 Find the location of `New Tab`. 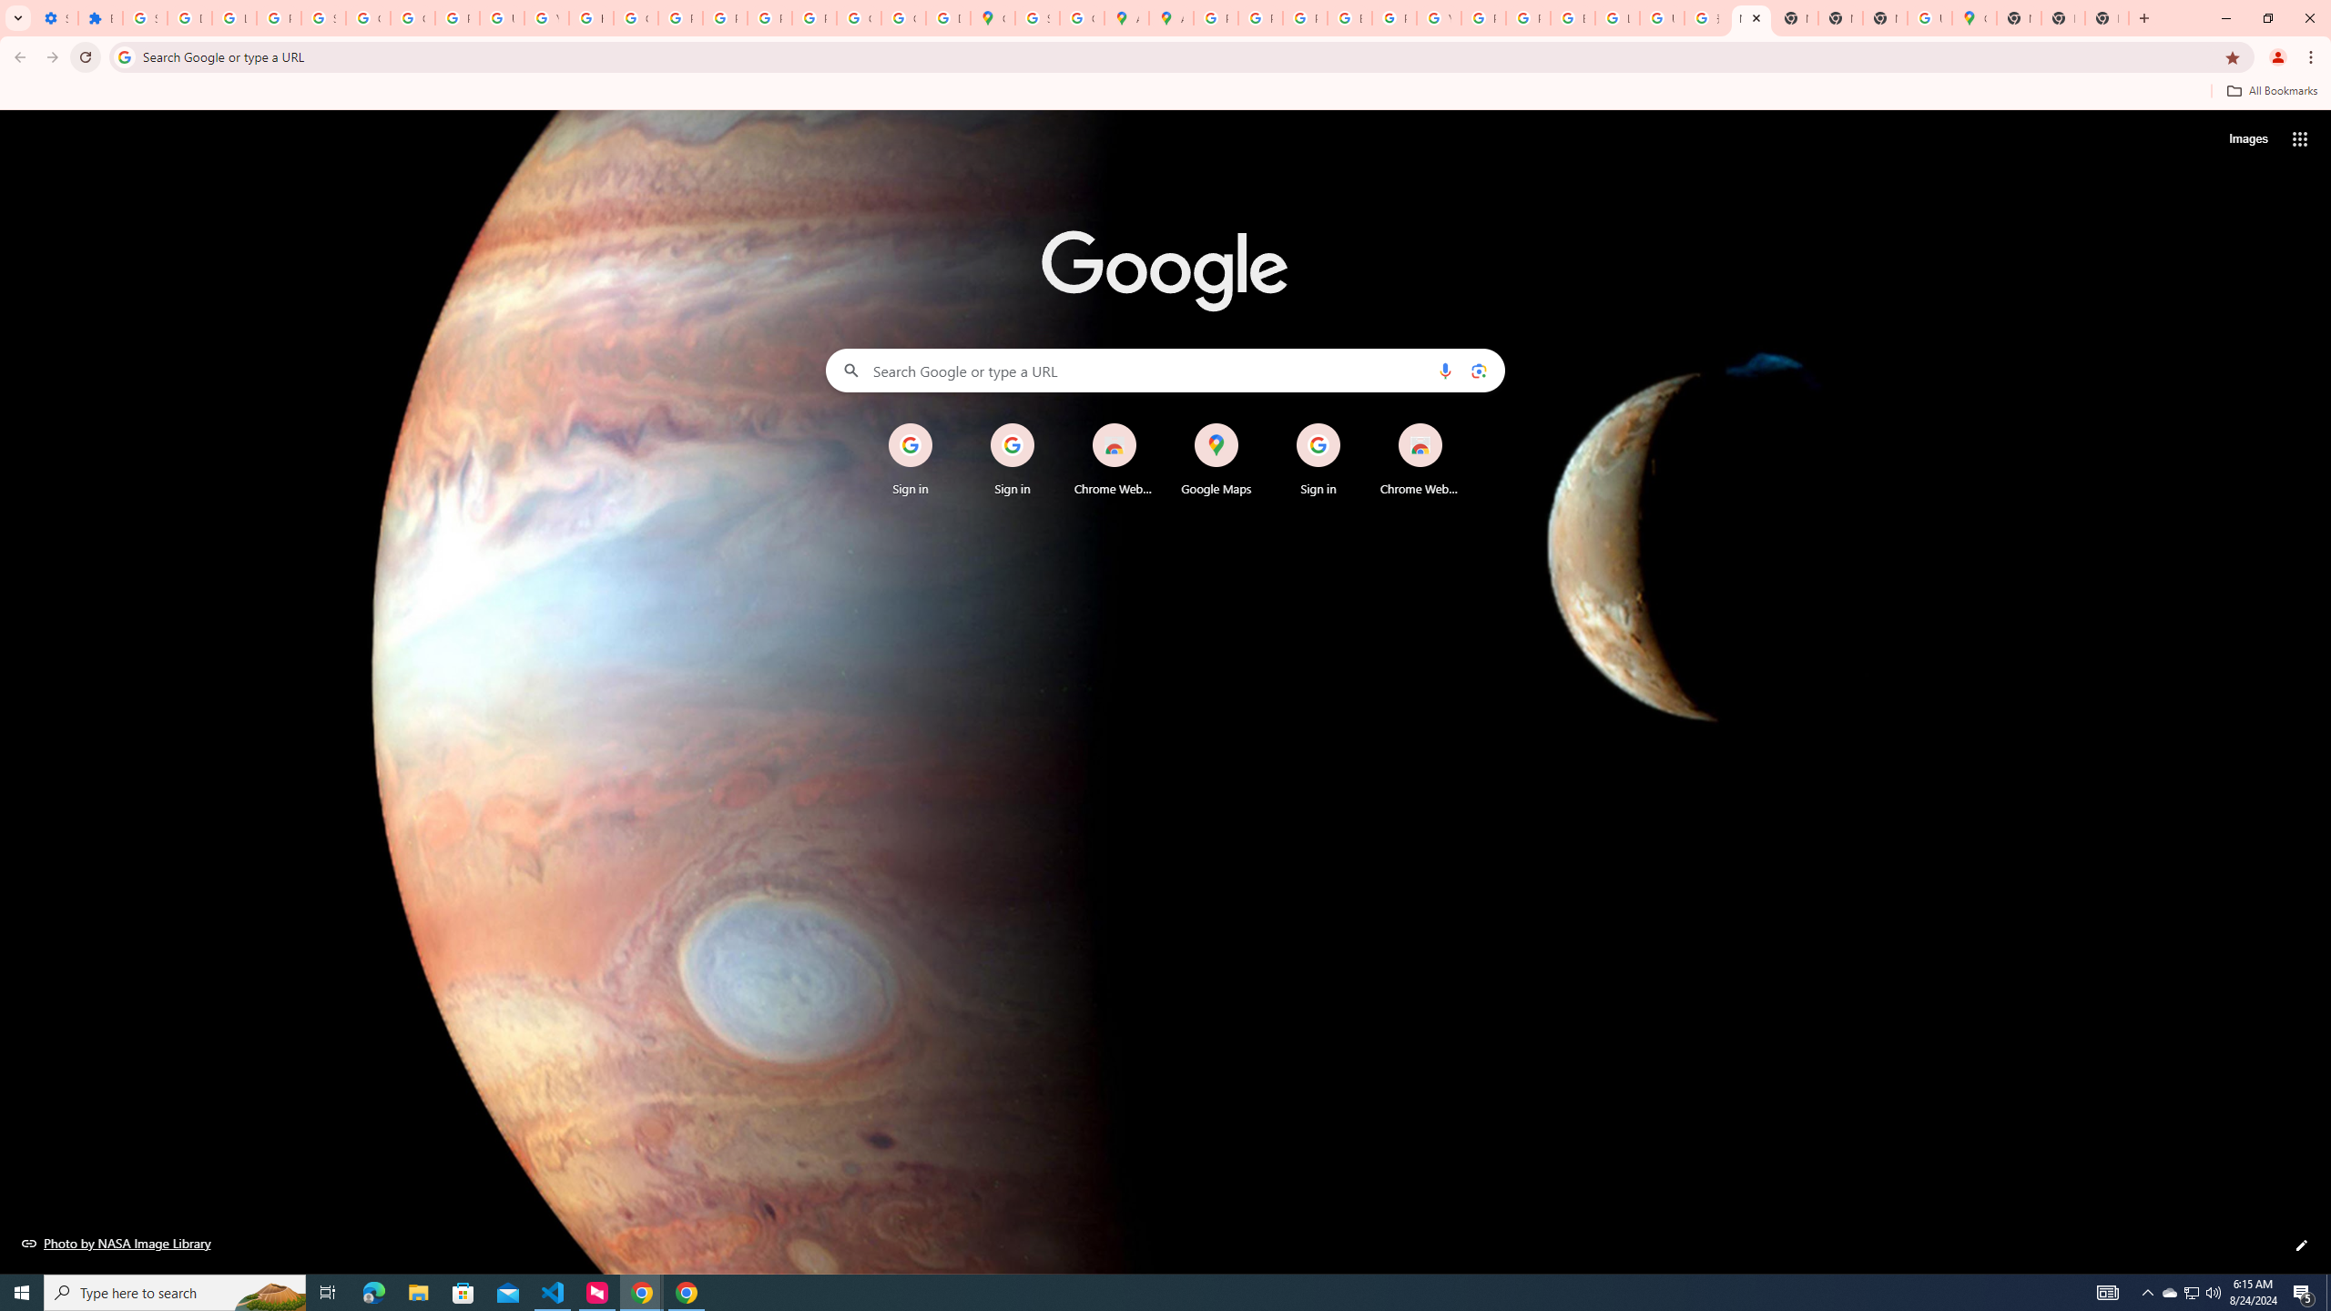

New Tab is located at coordinates (1885, 18).